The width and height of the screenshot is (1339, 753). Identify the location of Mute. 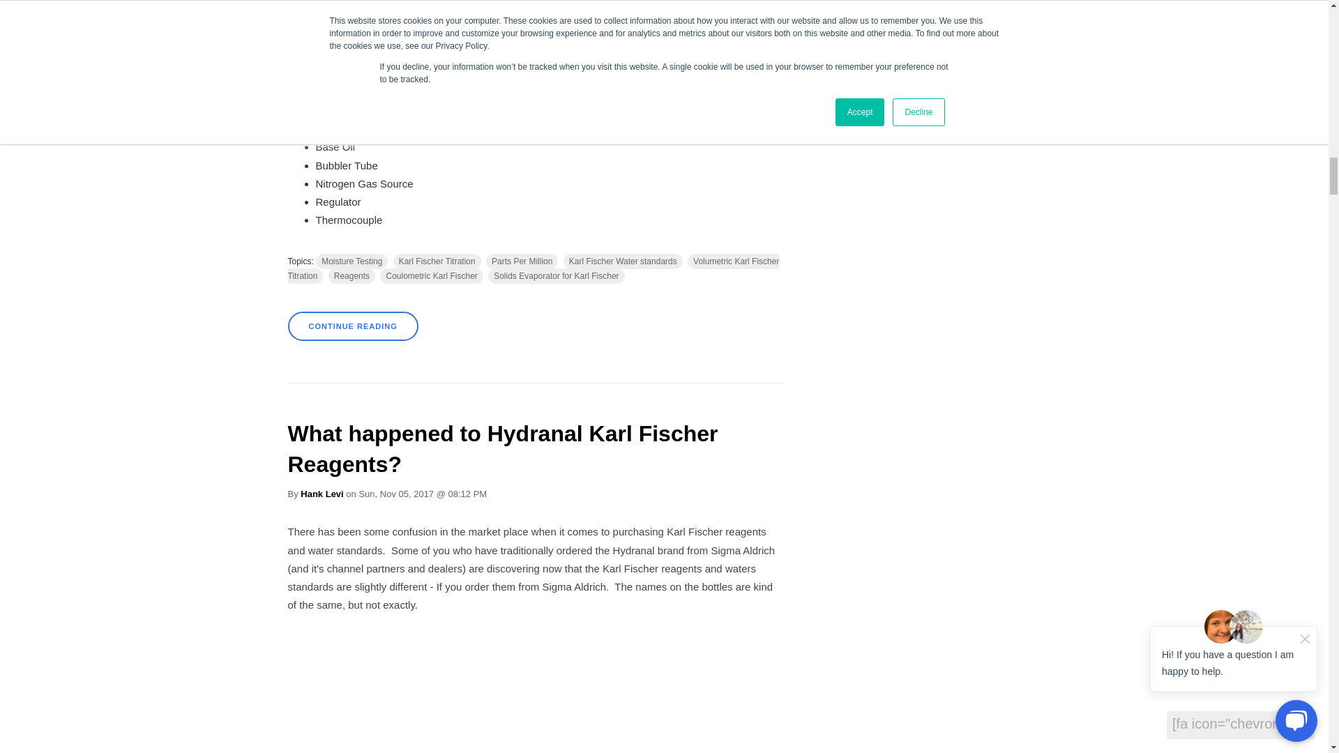
(713, 54).